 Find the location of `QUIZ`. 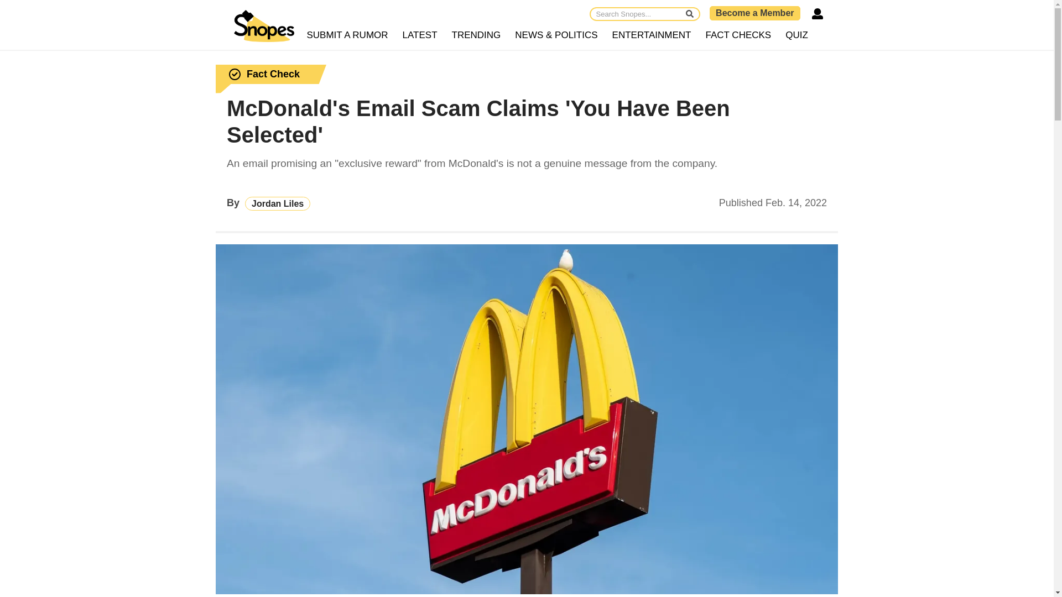

QUIZ is located at coordinates (796, 35).